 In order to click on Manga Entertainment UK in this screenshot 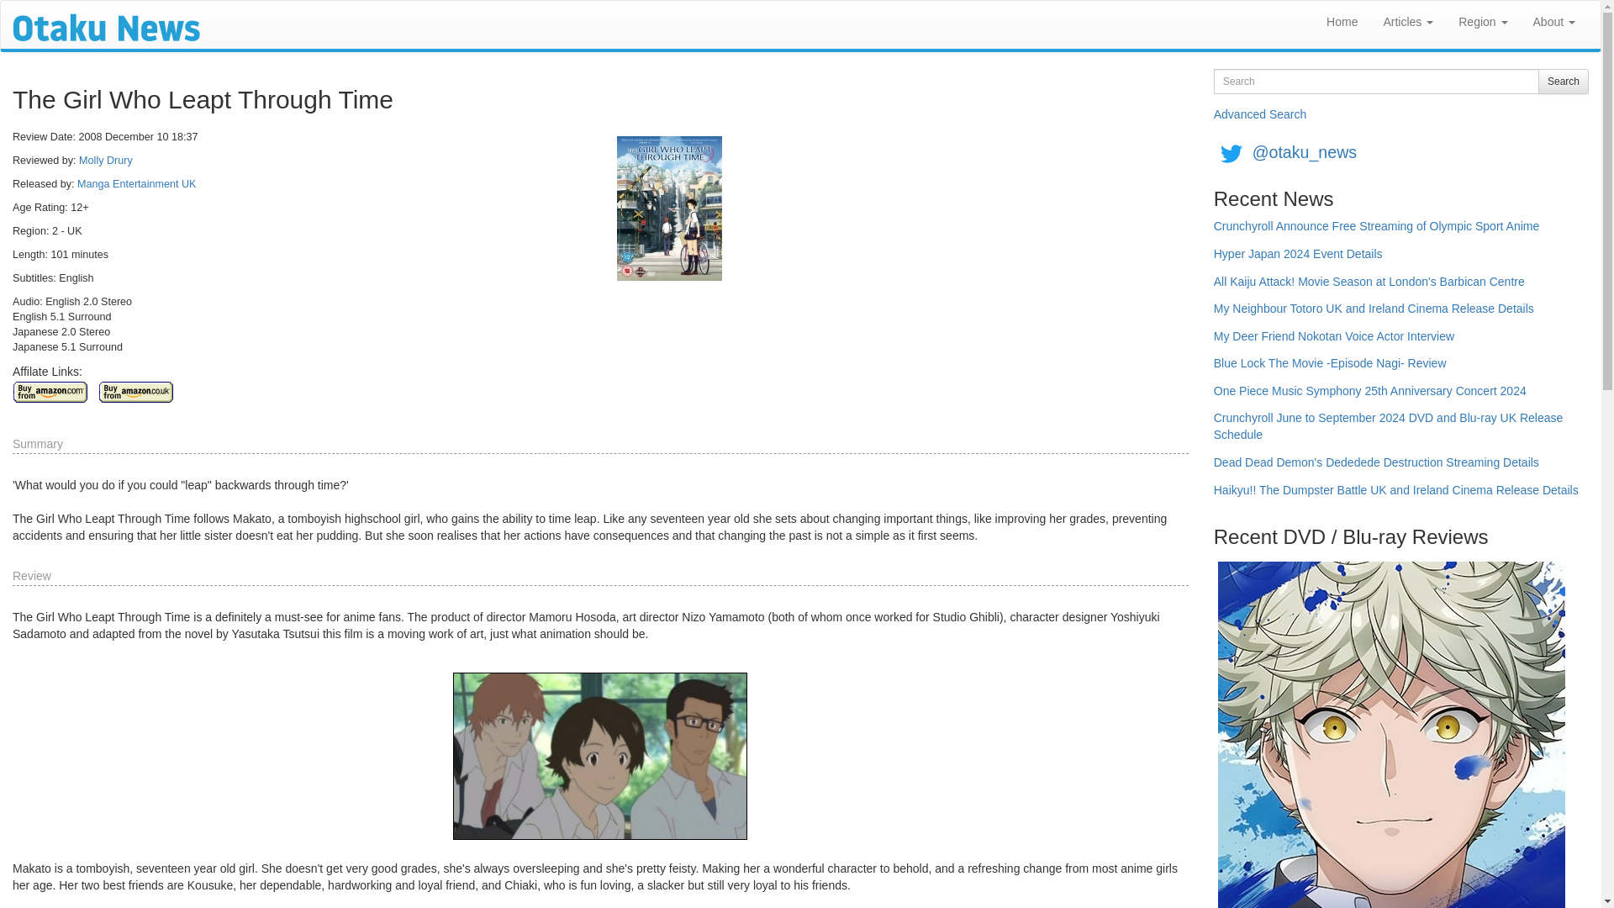, I will do `click(136, 183)`.